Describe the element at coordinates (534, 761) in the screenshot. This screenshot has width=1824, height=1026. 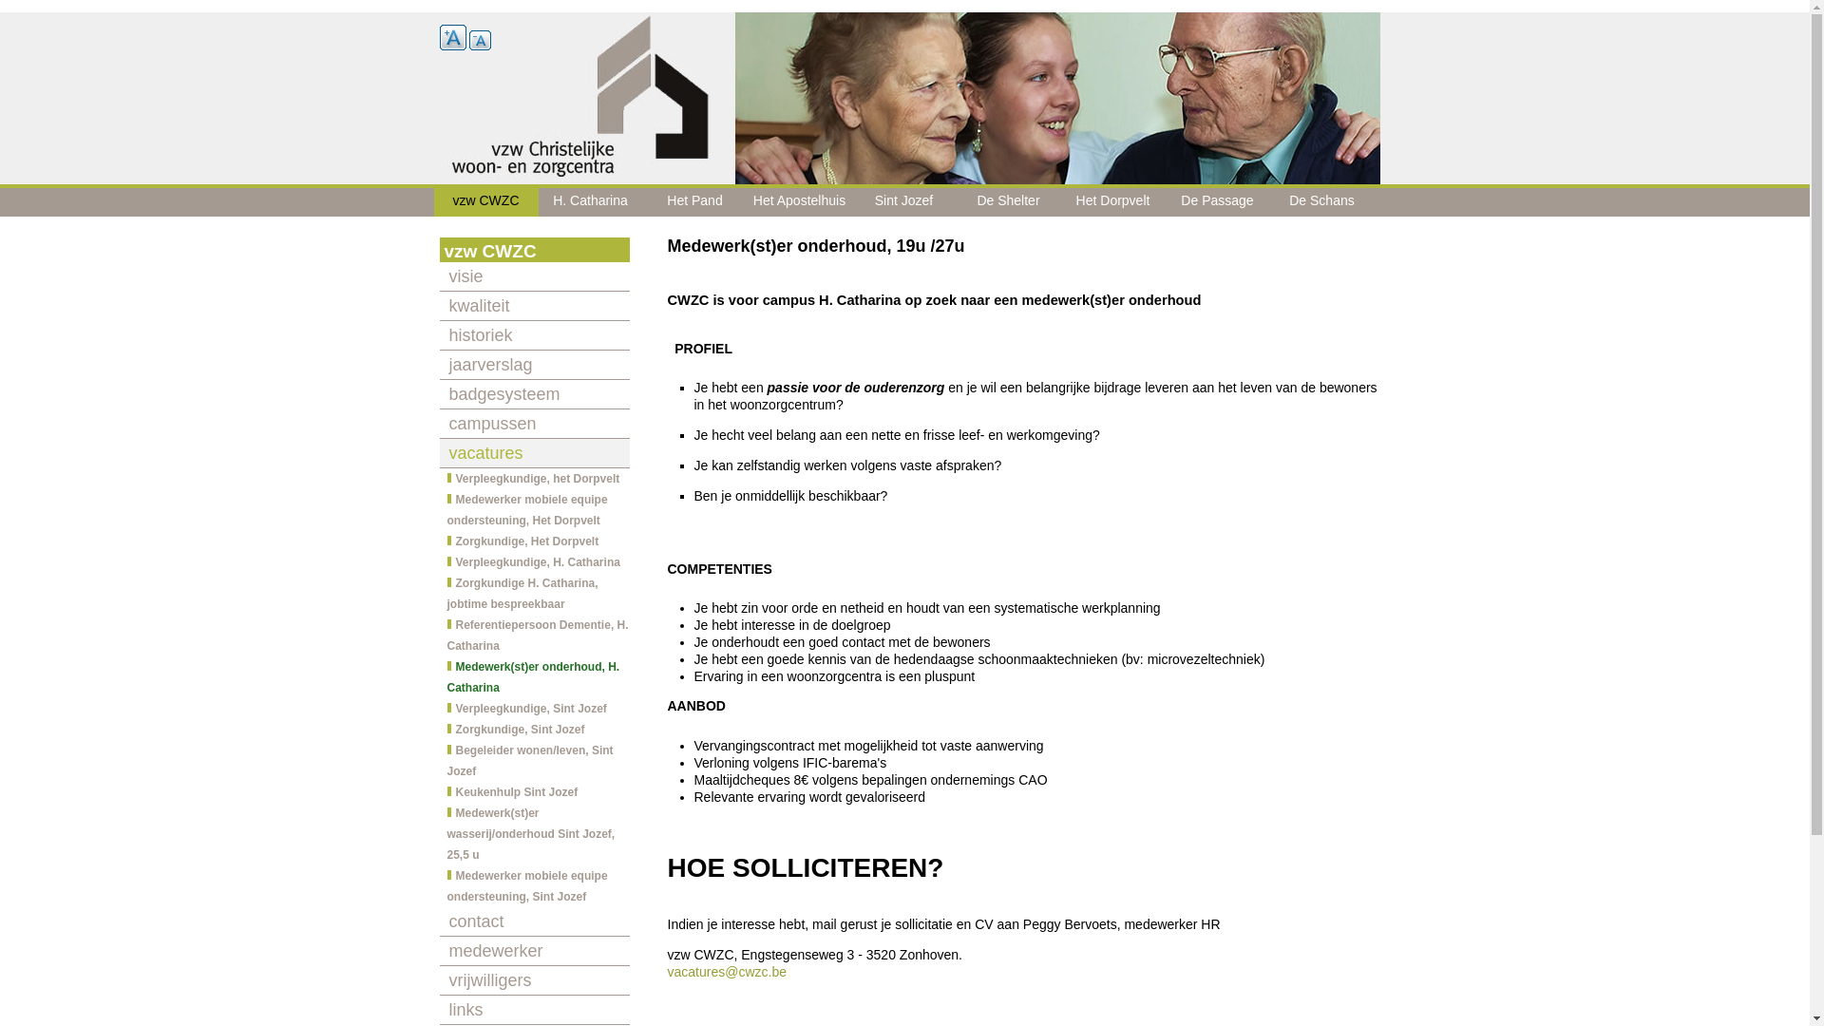
I see `Begeleider wonen/leven, Sint Jozef` at that location.